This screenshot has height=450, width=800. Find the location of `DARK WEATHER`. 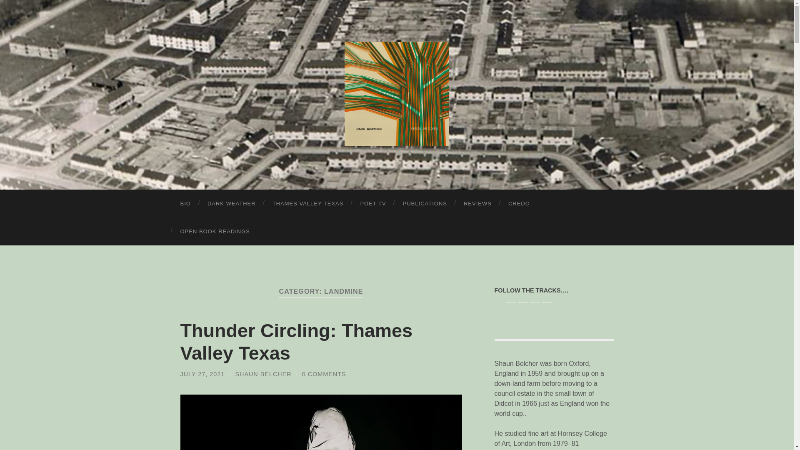

DARK WEATHER is located at coordinates (232, 203).